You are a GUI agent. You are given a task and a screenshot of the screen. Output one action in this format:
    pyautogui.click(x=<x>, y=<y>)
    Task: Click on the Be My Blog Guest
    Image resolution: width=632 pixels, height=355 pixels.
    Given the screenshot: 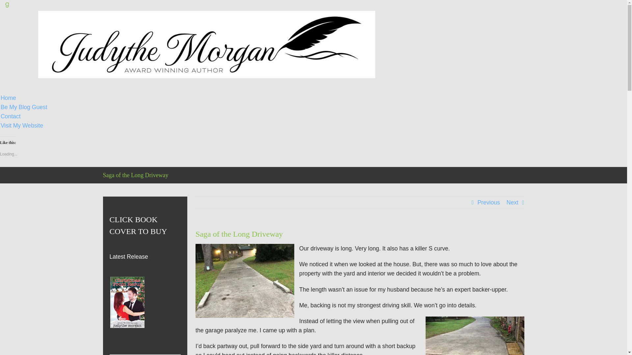 What is the action you would take?
    pyautogui.click(x=24, y=107)
    